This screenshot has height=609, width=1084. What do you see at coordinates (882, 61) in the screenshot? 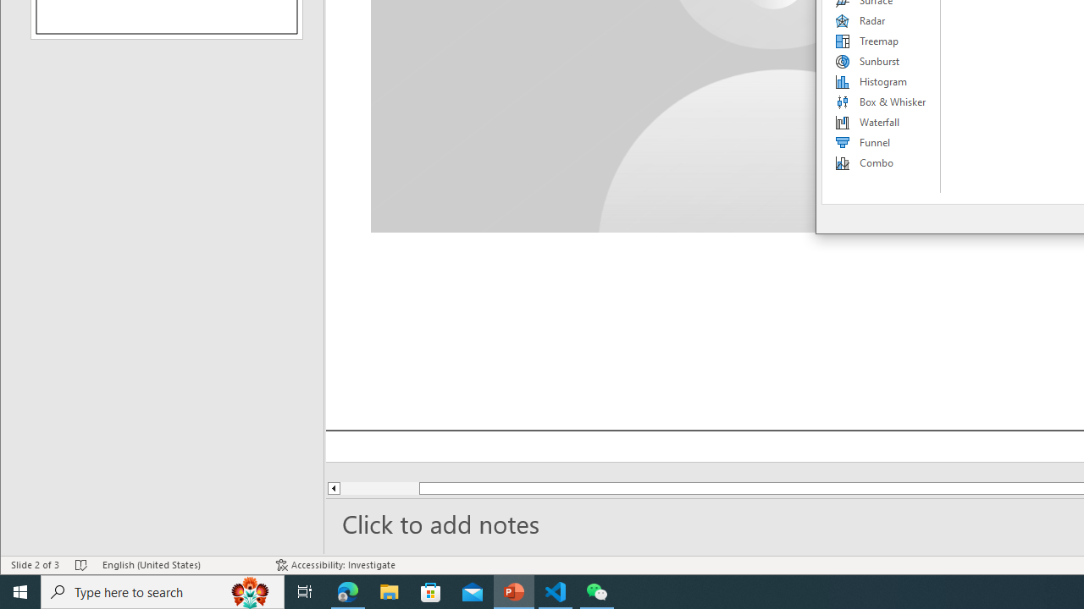
I see `Sunburst` at bounding box center [882, 61].